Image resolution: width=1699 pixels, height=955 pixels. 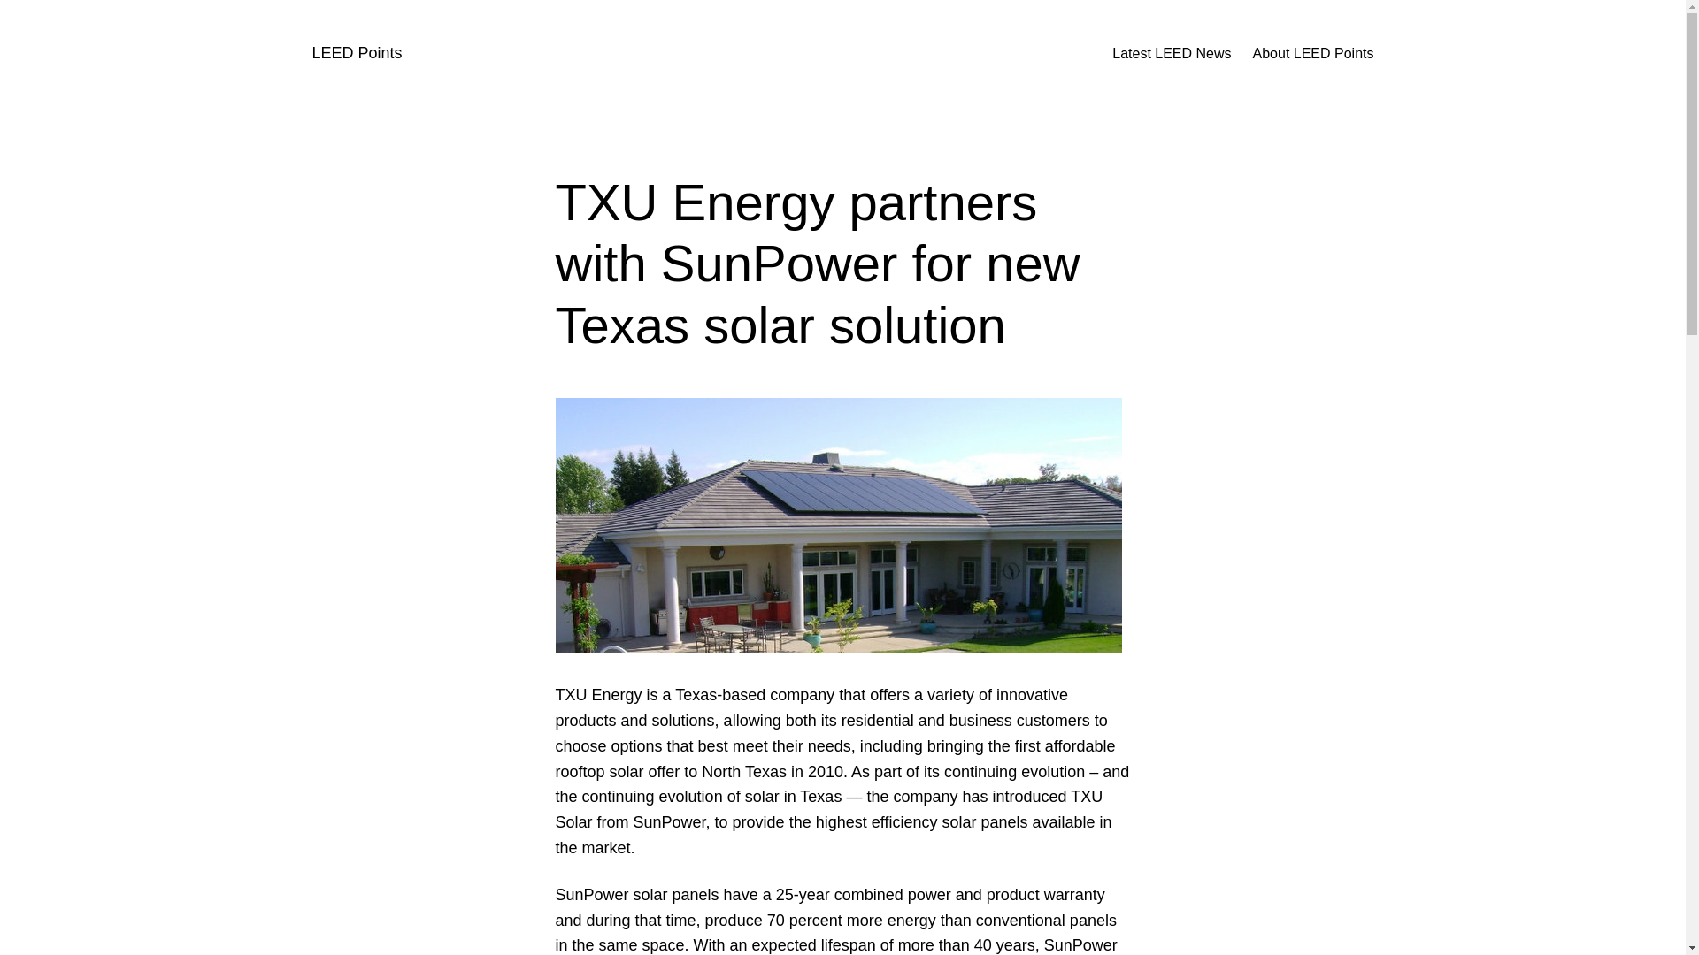 I want to click on LEED Points, so click(x=356, y=53).